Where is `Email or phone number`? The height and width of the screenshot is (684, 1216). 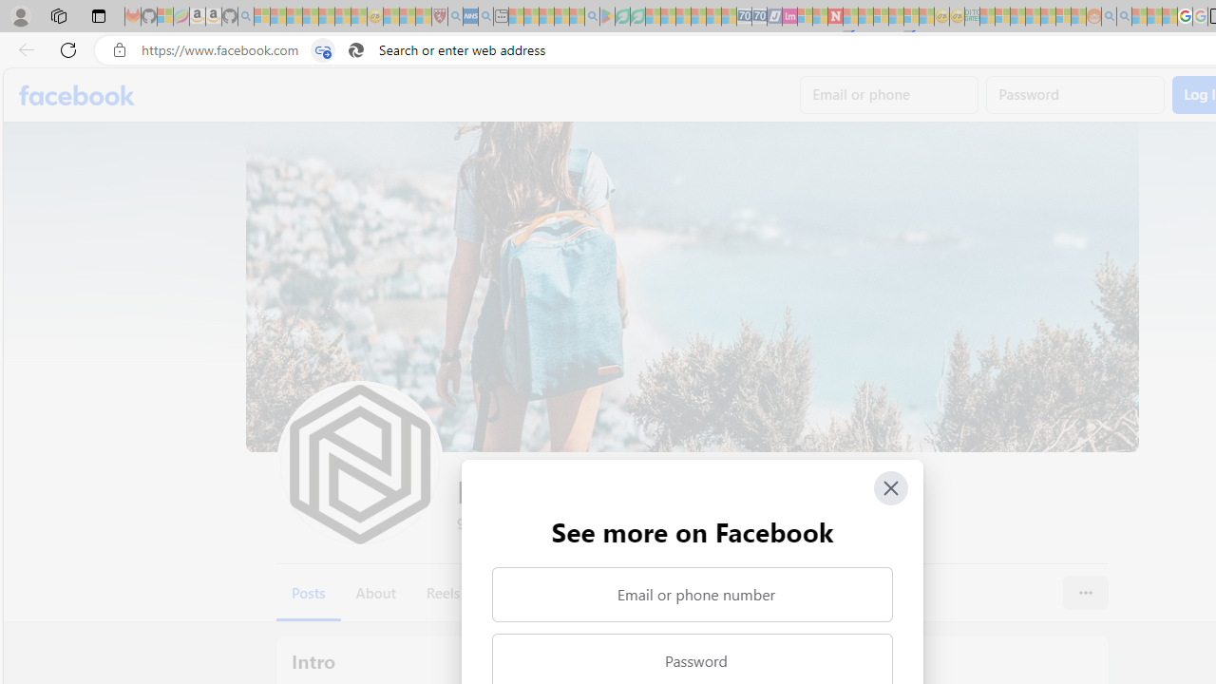 Email or phone number is located at coordinates (692, 595).